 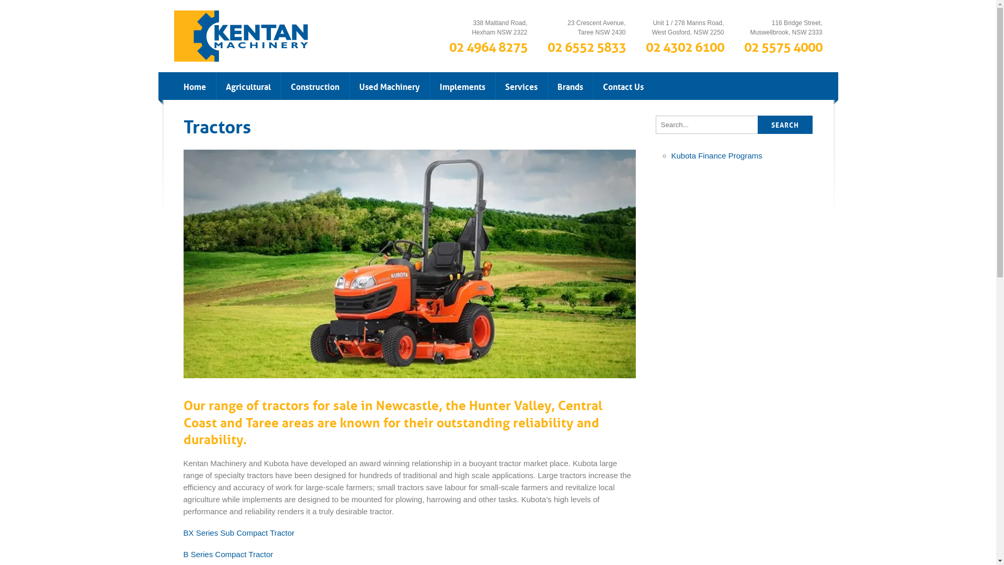 What do you see at coordinates (570, 86) in the screenshot?
I see `Brands` at bounding box center [570, 86].